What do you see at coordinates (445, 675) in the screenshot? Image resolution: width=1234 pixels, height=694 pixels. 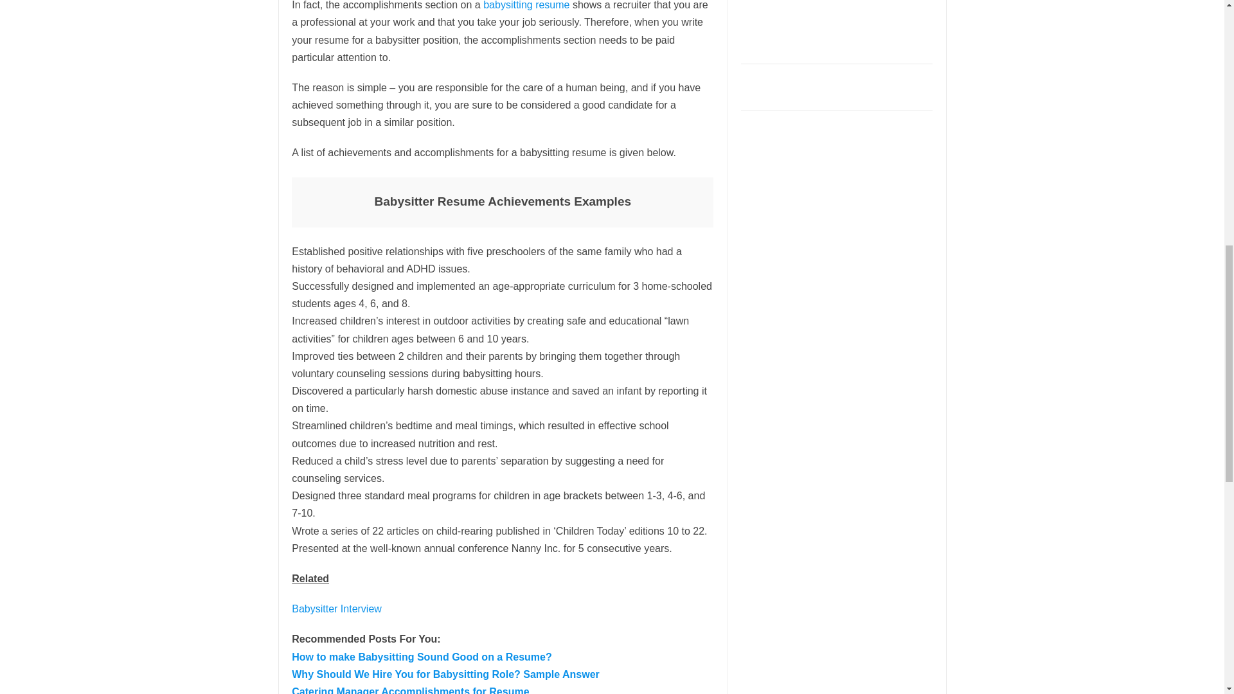 I see `Why Should We Hire You for Babysitting Role? Sample Answer` at bounding box center [445, 675].